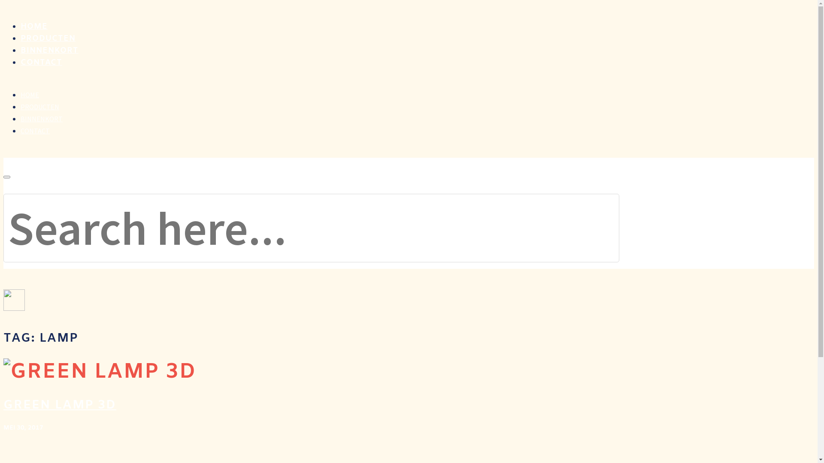  What do you see at coordinates (41, 63) in the screenshot?
I see `CONTACT` at bounding box center [41, 63].